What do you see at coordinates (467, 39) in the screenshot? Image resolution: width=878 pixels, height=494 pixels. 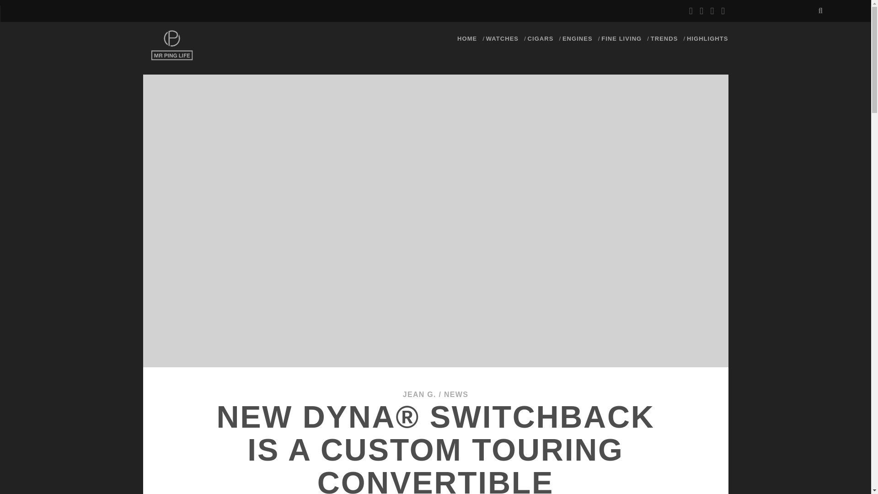 I see `HOME` at bounding box center [467, 39].